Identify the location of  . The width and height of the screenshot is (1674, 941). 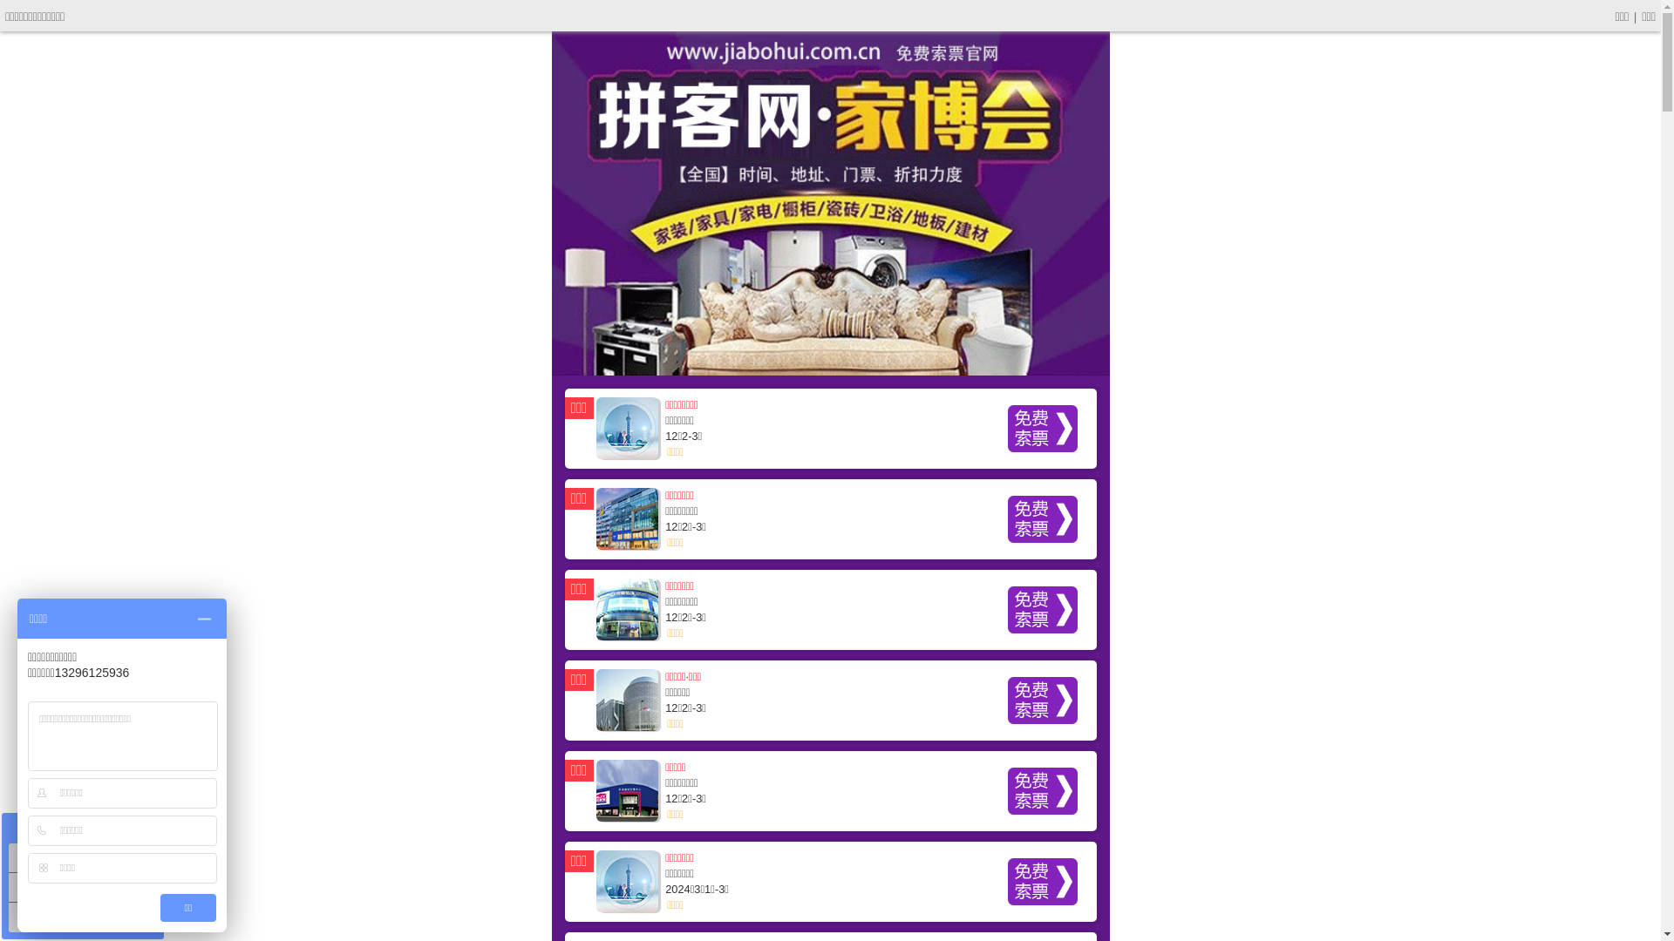
(831, 883).